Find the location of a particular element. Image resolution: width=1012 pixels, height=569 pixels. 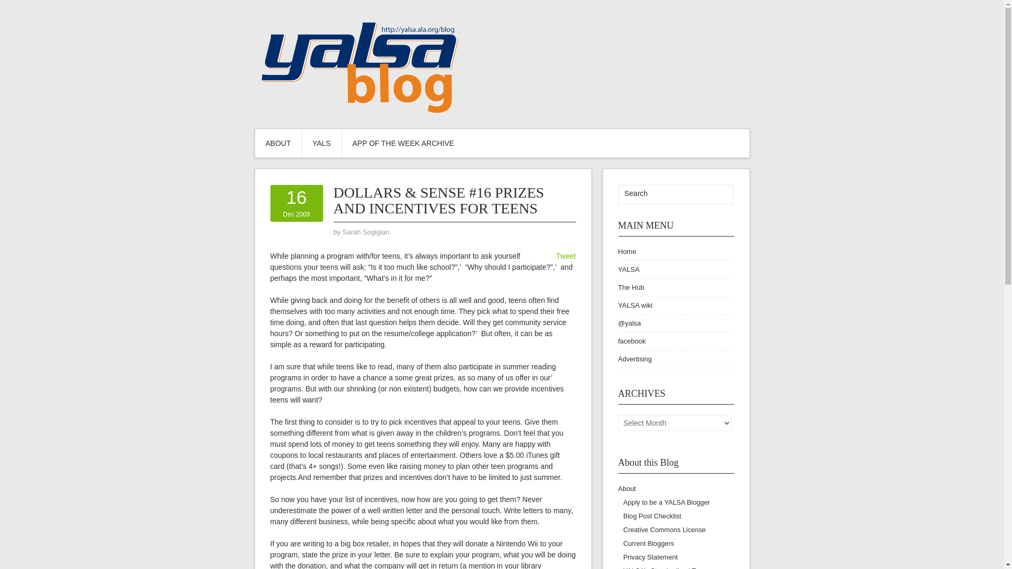

APP OF THE WEEK ARCHIVE is located at coordinates (403, 143).